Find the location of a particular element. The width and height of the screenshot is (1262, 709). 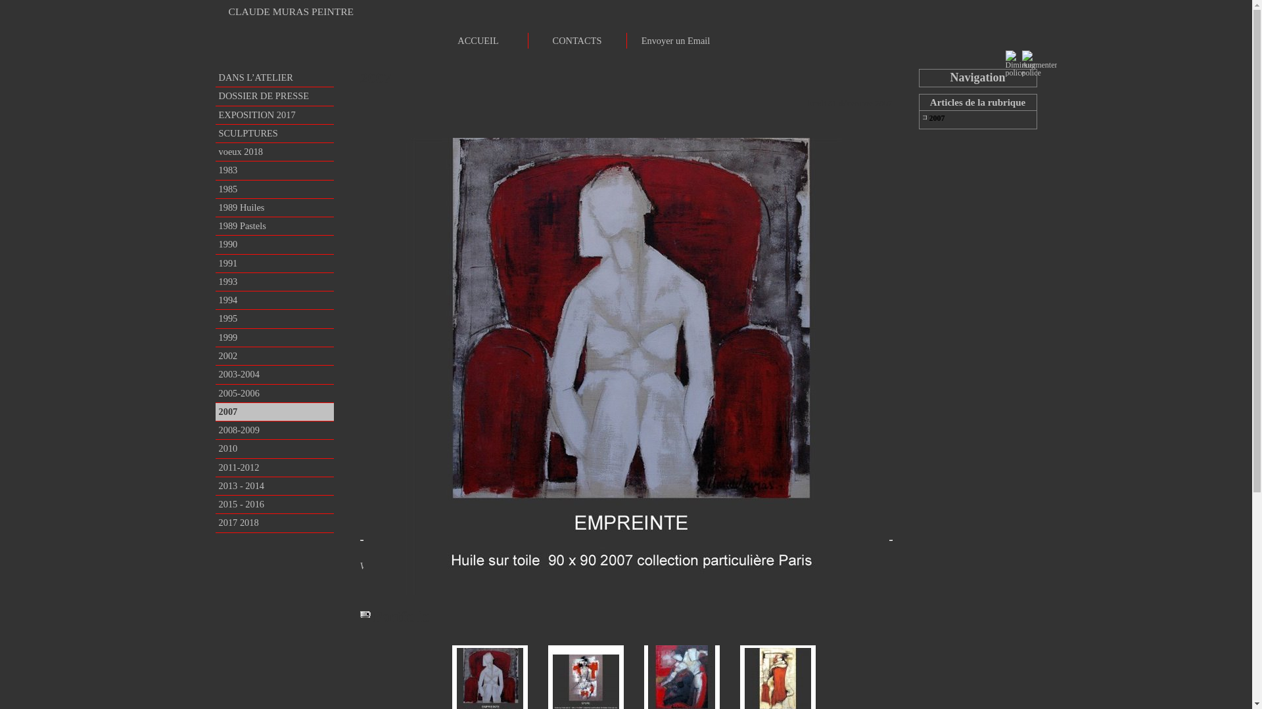

DOSSIER DE PRESSE is located at coordinates (275, 96).